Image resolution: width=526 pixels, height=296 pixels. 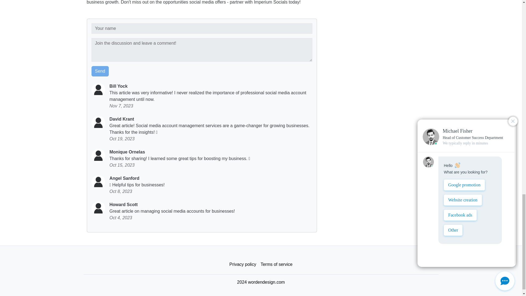 What do you see at coordinates (276, 264) in the screenshot?
I see `Terms of service` at bounding box center [276, 264].